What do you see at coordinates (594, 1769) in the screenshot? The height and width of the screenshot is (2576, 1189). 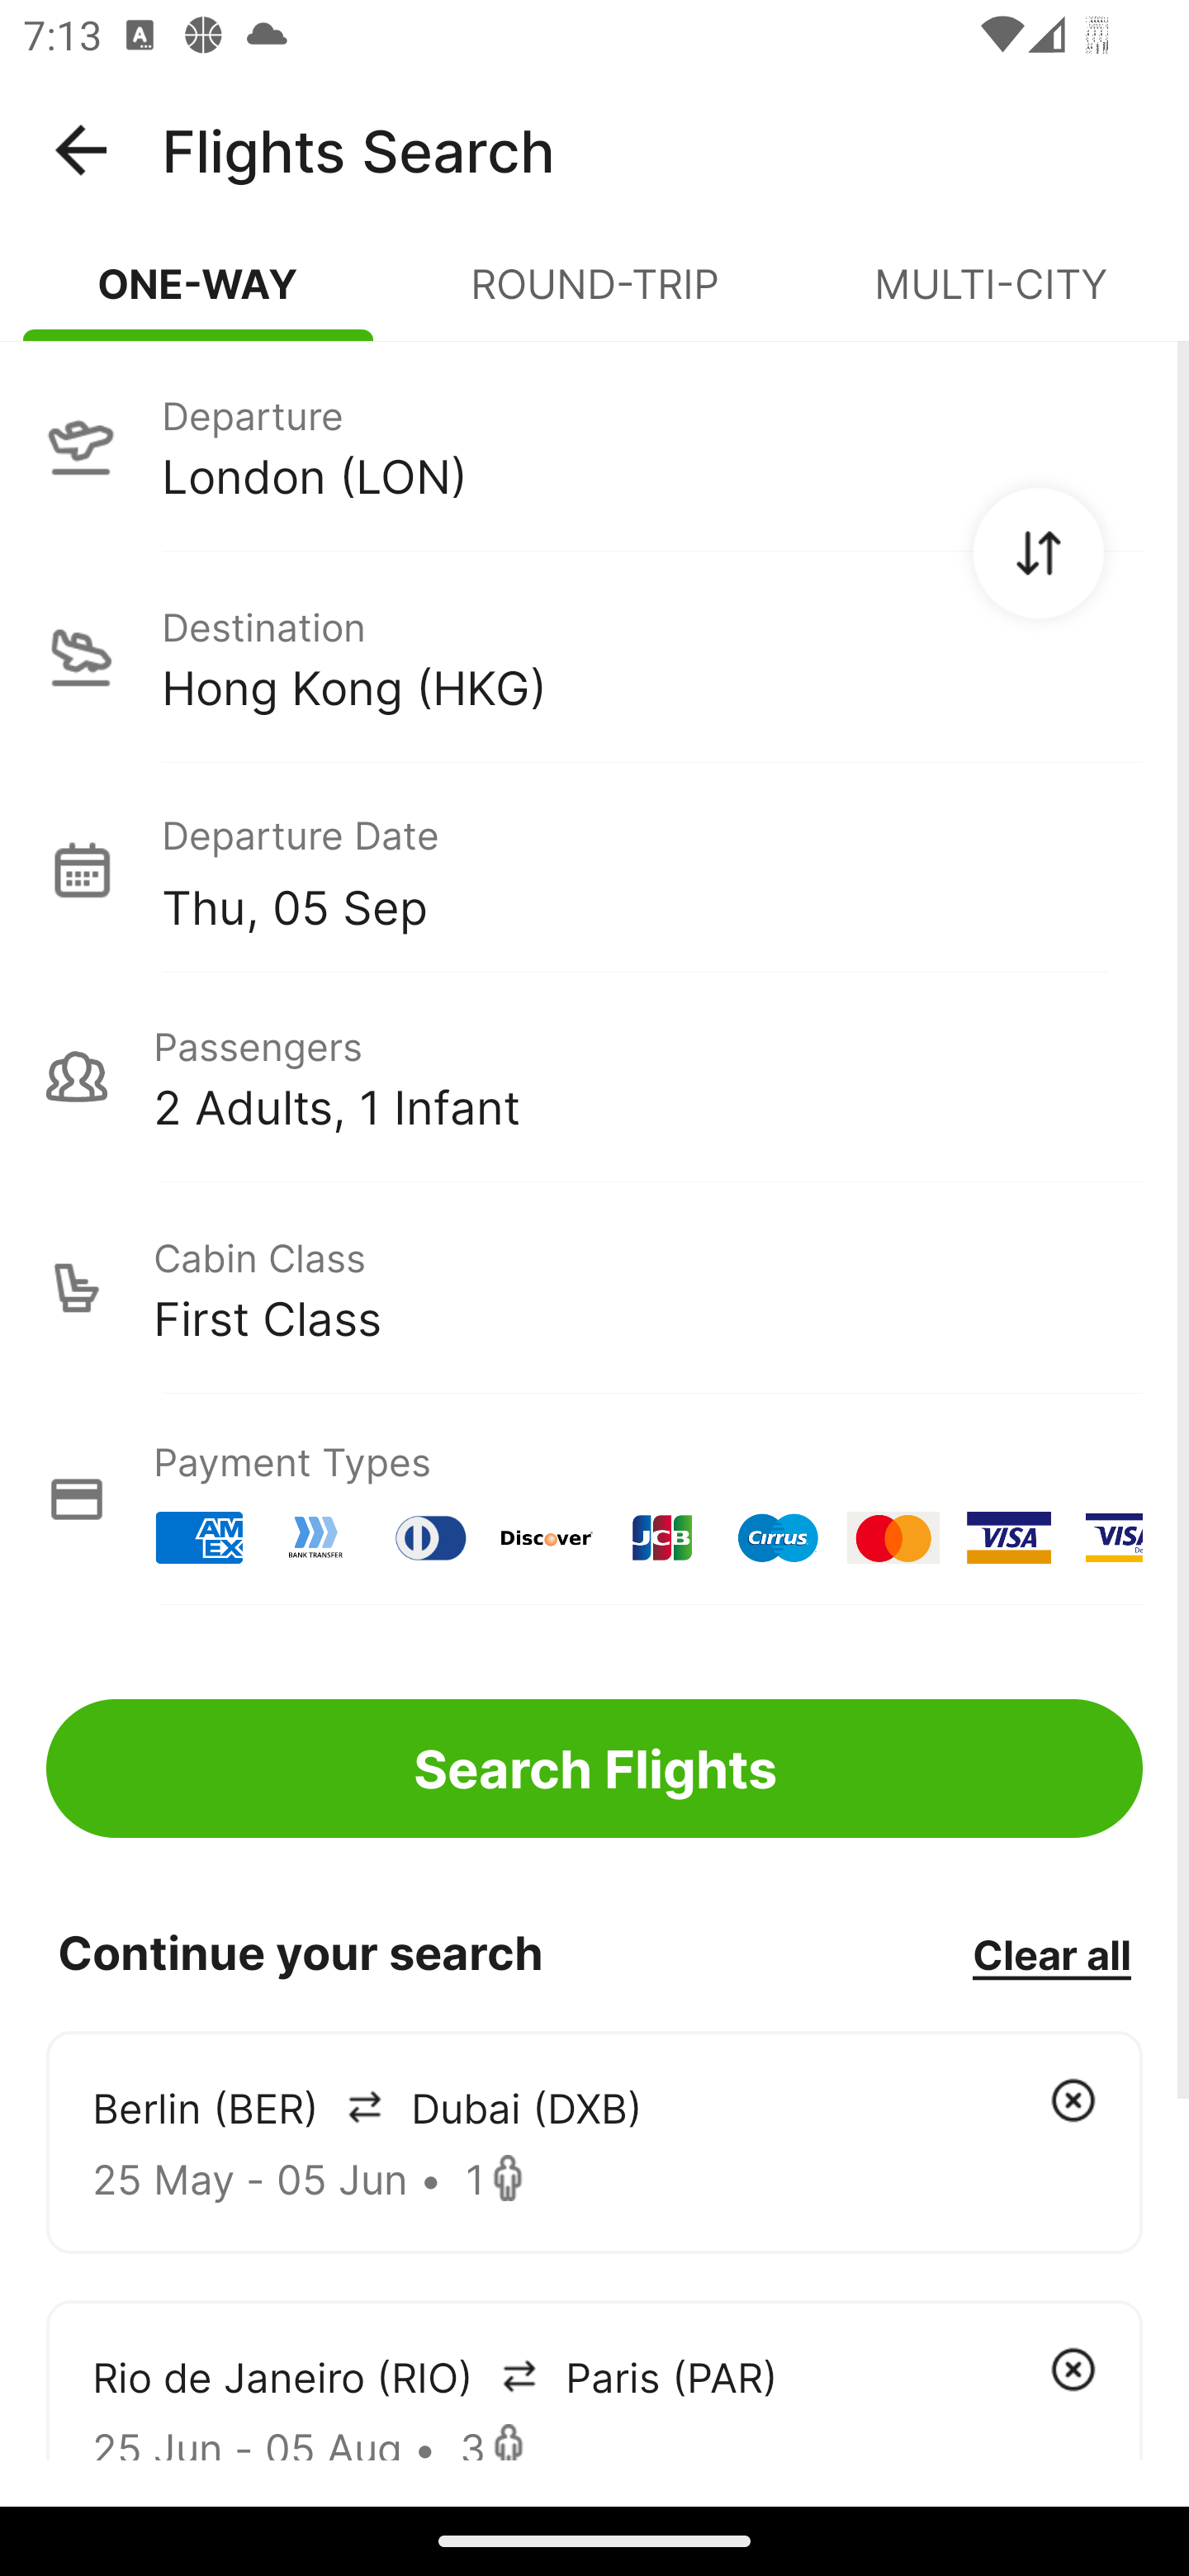 I see `Search Flights` at bounding box center [594, 1769].